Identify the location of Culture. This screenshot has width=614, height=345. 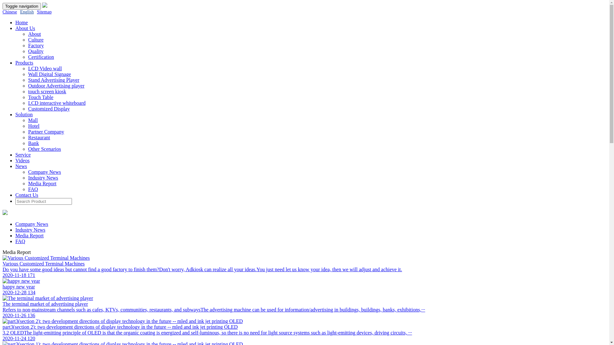
(36, 40).